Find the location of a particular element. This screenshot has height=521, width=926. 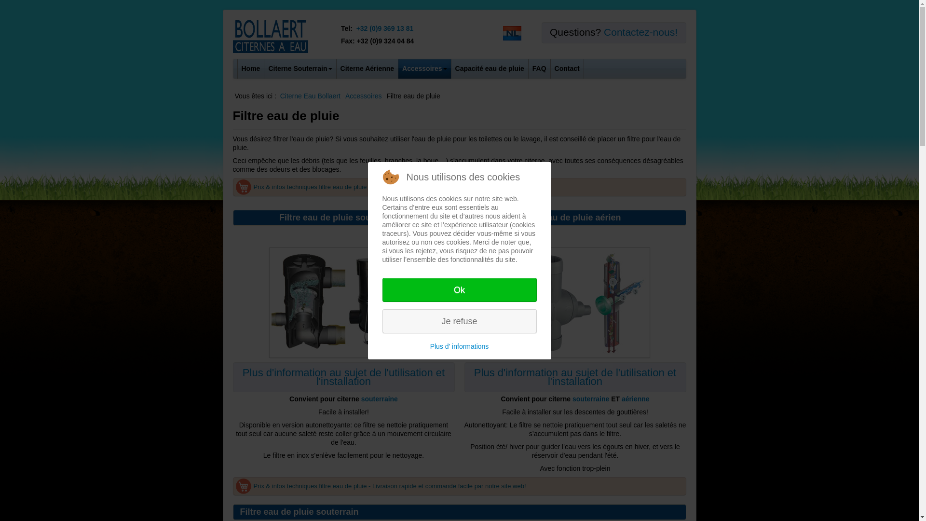

Home is located at coordinates (250, 69).